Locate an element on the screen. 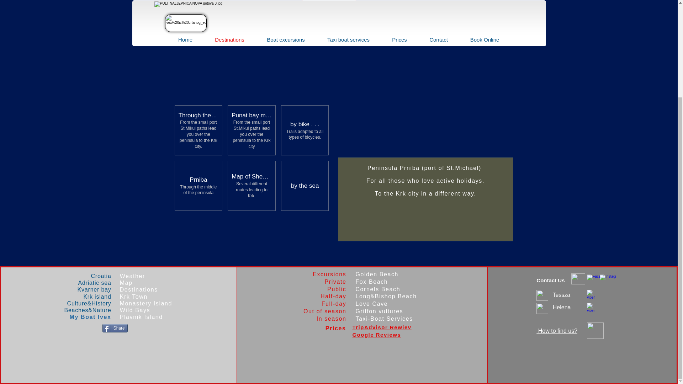 The height and width of the screenshot is (384, 683).               Croatia is located at coordinates (88, 276).